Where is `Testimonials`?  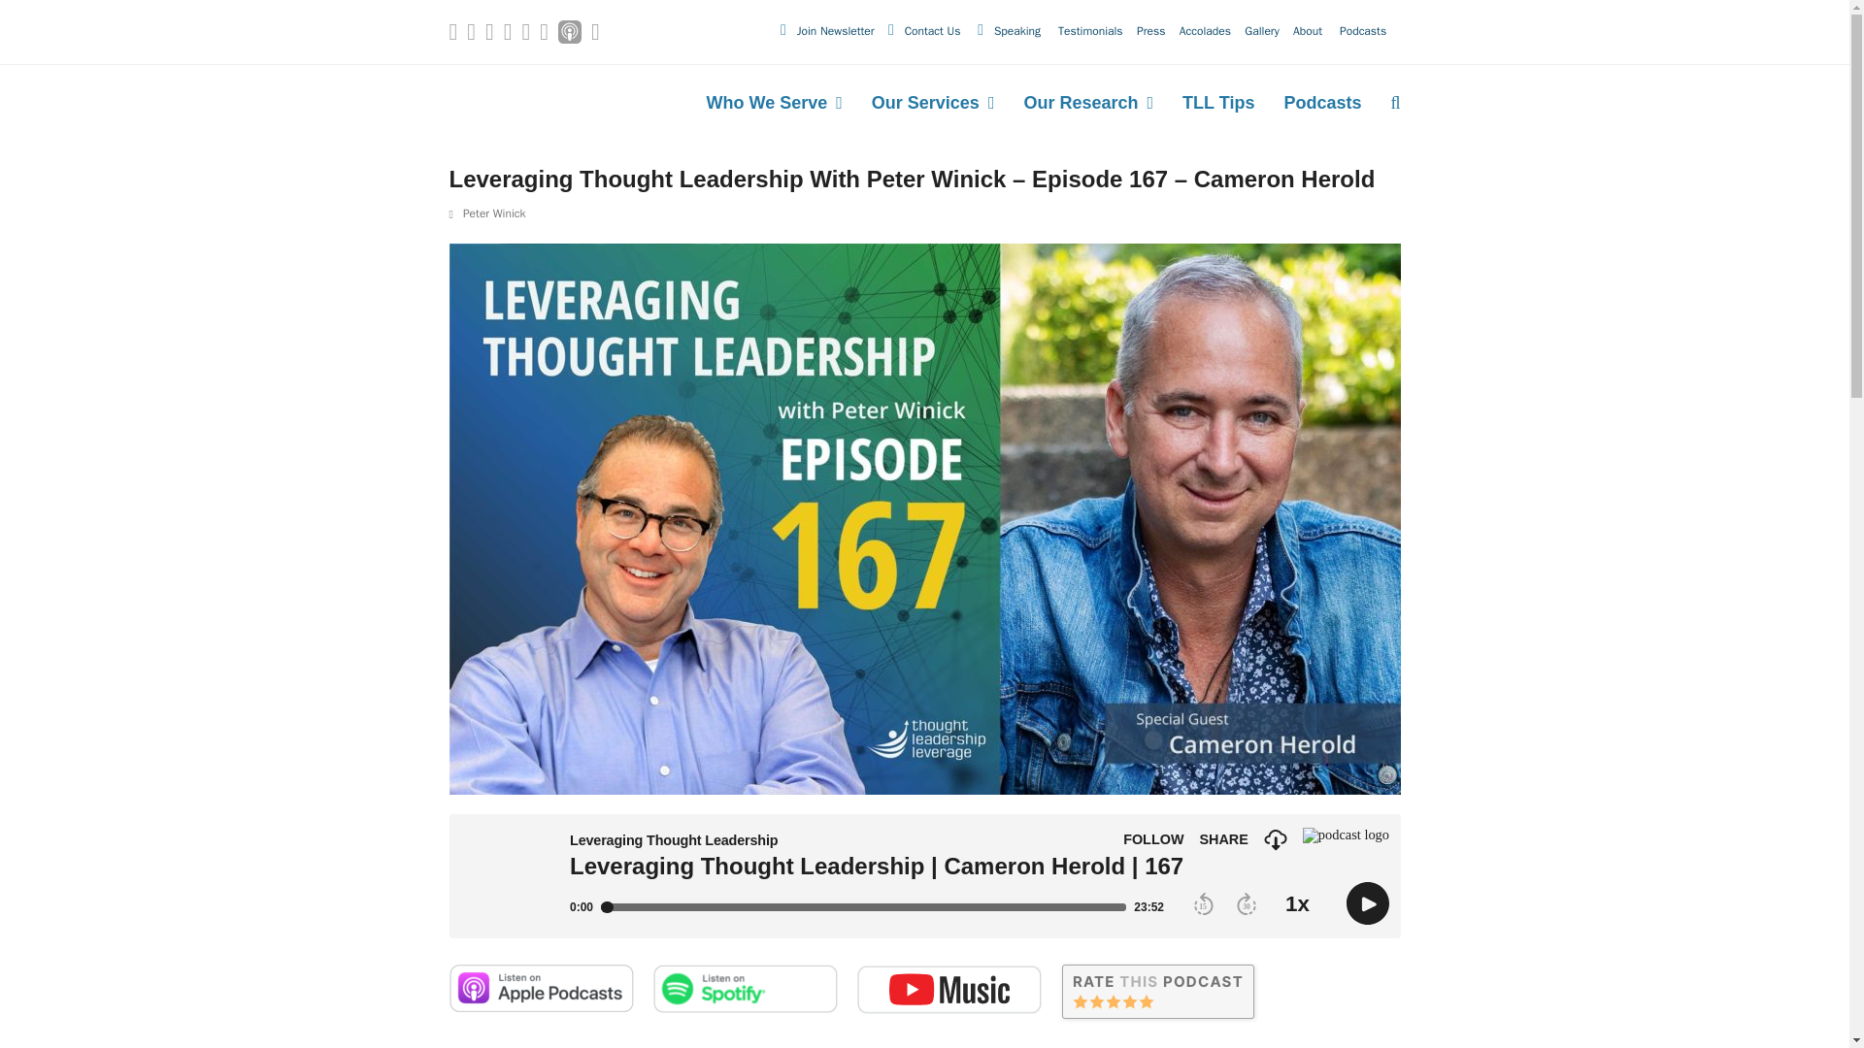 Testimonials is located at coordinates (1091, 30).